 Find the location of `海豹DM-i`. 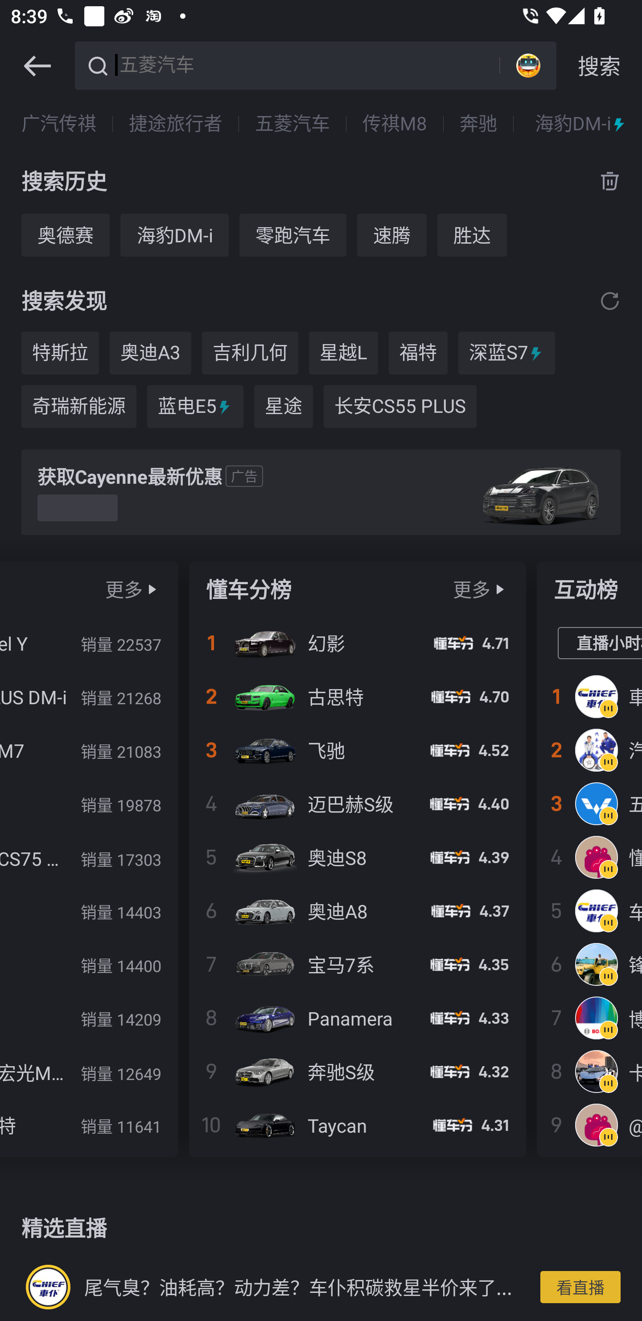

海豹DM-i is located at coordinates (174, 235).